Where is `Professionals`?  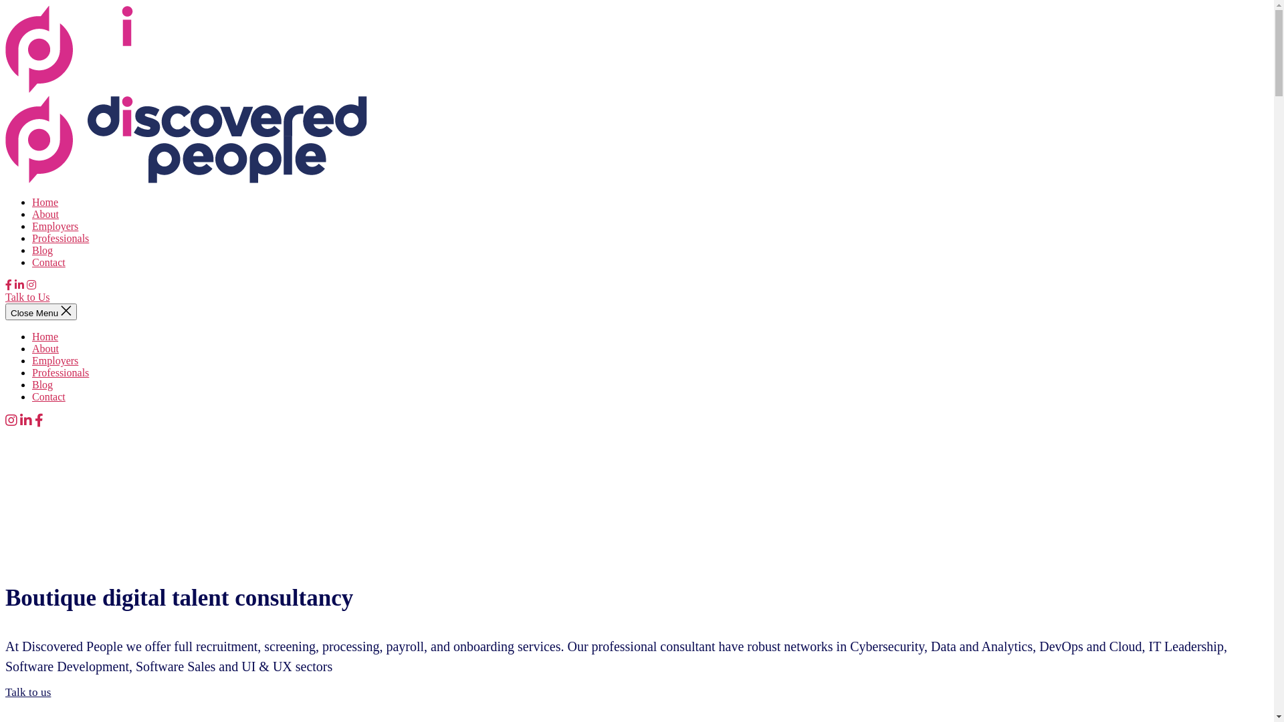
Professionals is located at coordinates (60, 238).